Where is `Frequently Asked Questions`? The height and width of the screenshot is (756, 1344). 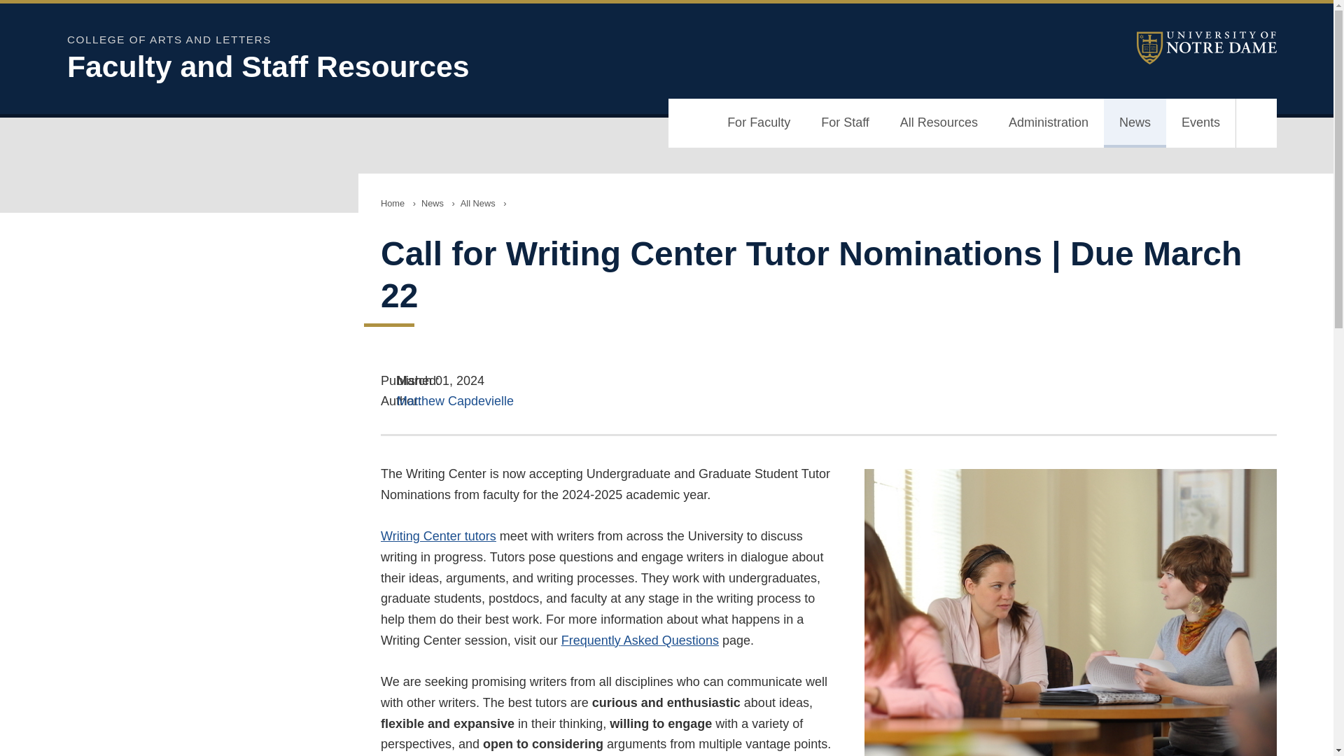
Frequently Asked Questions is located at coordinates (640, 640).